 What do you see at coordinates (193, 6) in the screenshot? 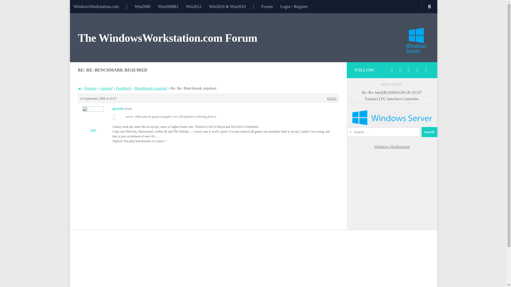
I see `Win2012` at bounding box center [193, 6].